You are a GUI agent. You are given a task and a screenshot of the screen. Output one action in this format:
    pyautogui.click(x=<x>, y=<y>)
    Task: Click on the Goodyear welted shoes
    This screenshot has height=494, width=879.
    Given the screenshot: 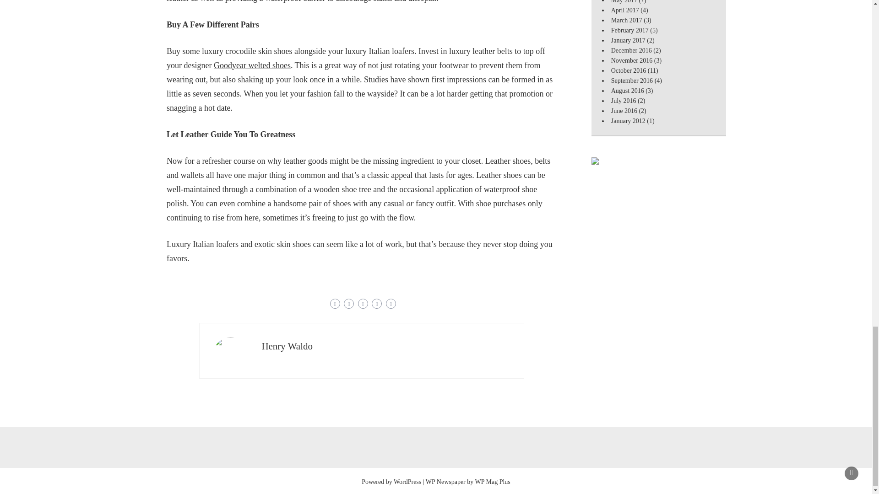 What is the action you would take?
    pyautogui.click(x=252, y=65)
    